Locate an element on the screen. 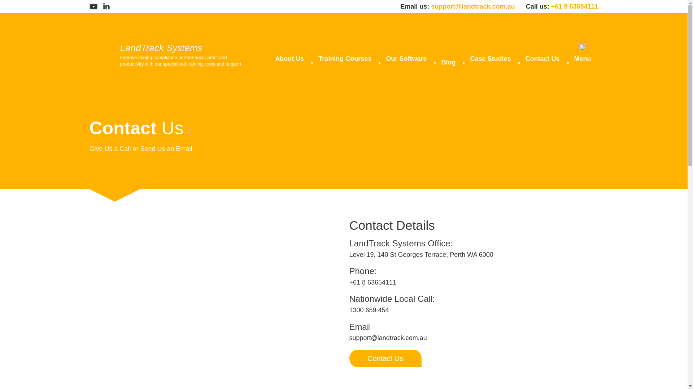 Image resolution: width=693 pixels, height=389 pixels. Contact Us is located at coordinates (542, 53).